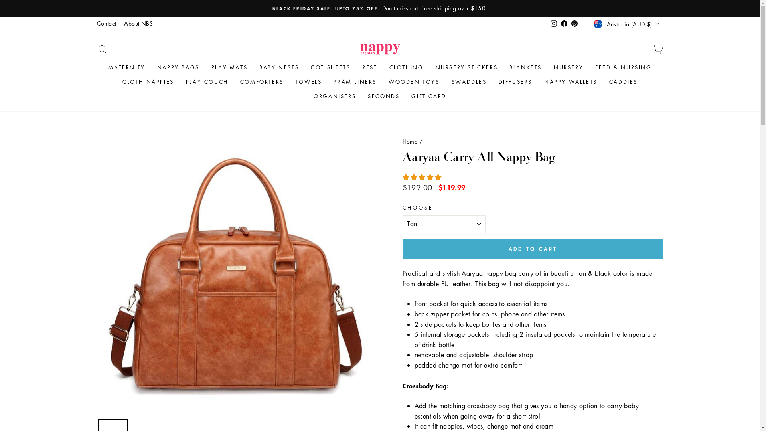 The image size is (766, 431). Describe the element at coordinates (407, 68) in the screenshot. I see `CLOTHING` at that location.